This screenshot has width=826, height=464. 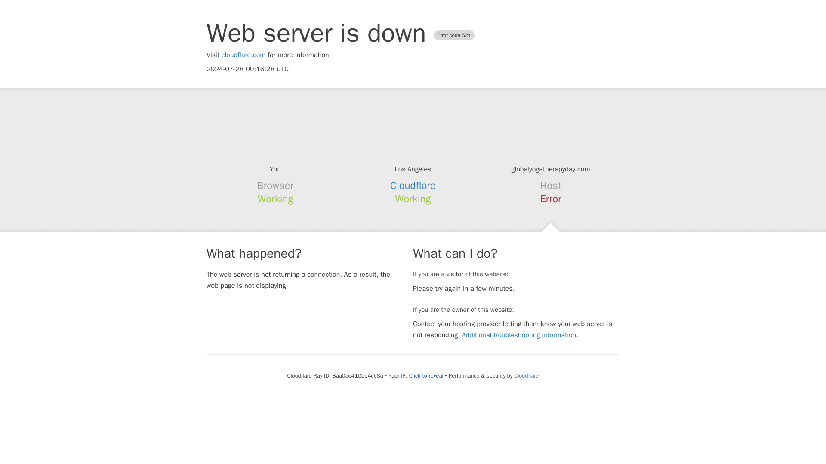 I want to click on Cloudflare, so click(x=413, y=186).